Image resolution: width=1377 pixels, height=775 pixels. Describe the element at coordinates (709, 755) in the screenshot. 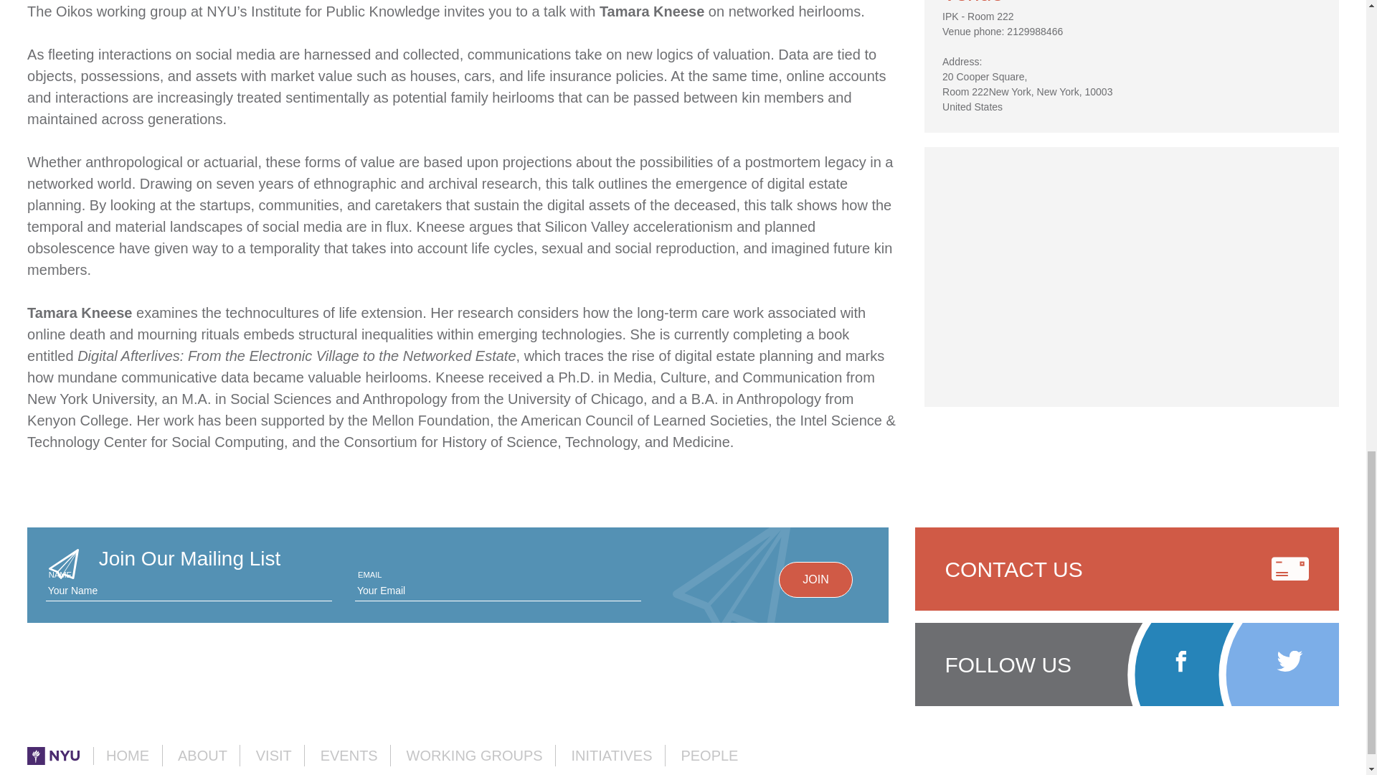

I see `PEOPLE` at that location.